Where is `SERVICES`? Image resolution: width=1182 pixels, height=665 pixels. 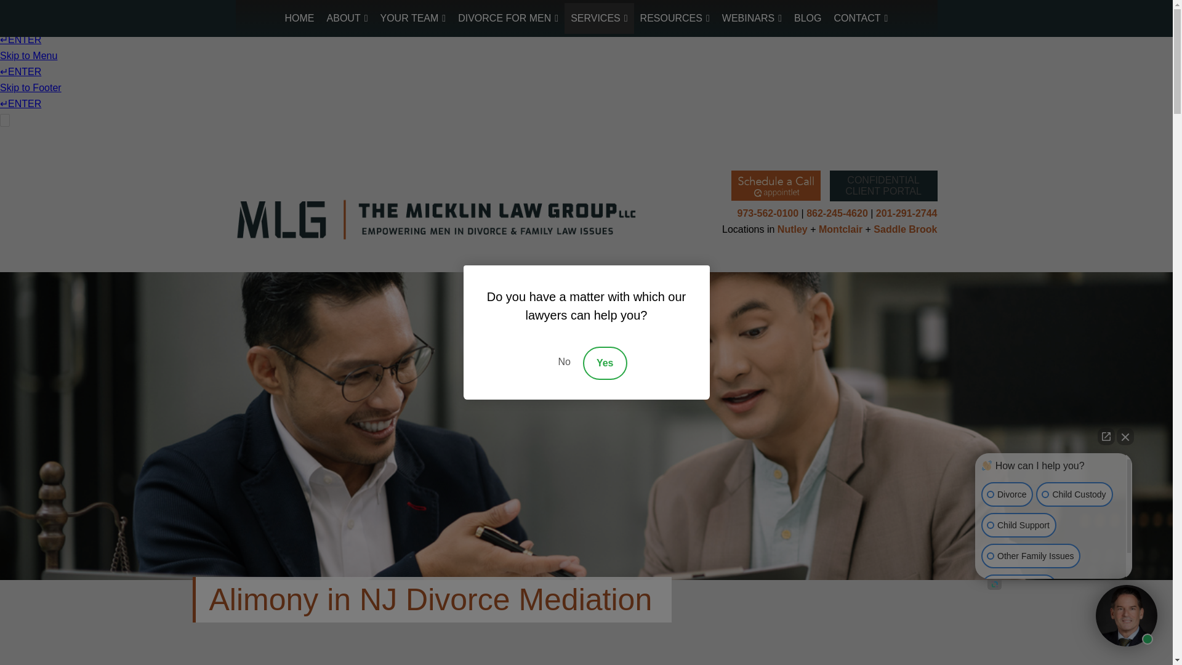
SERVICES is located at coordinates (599, 18).